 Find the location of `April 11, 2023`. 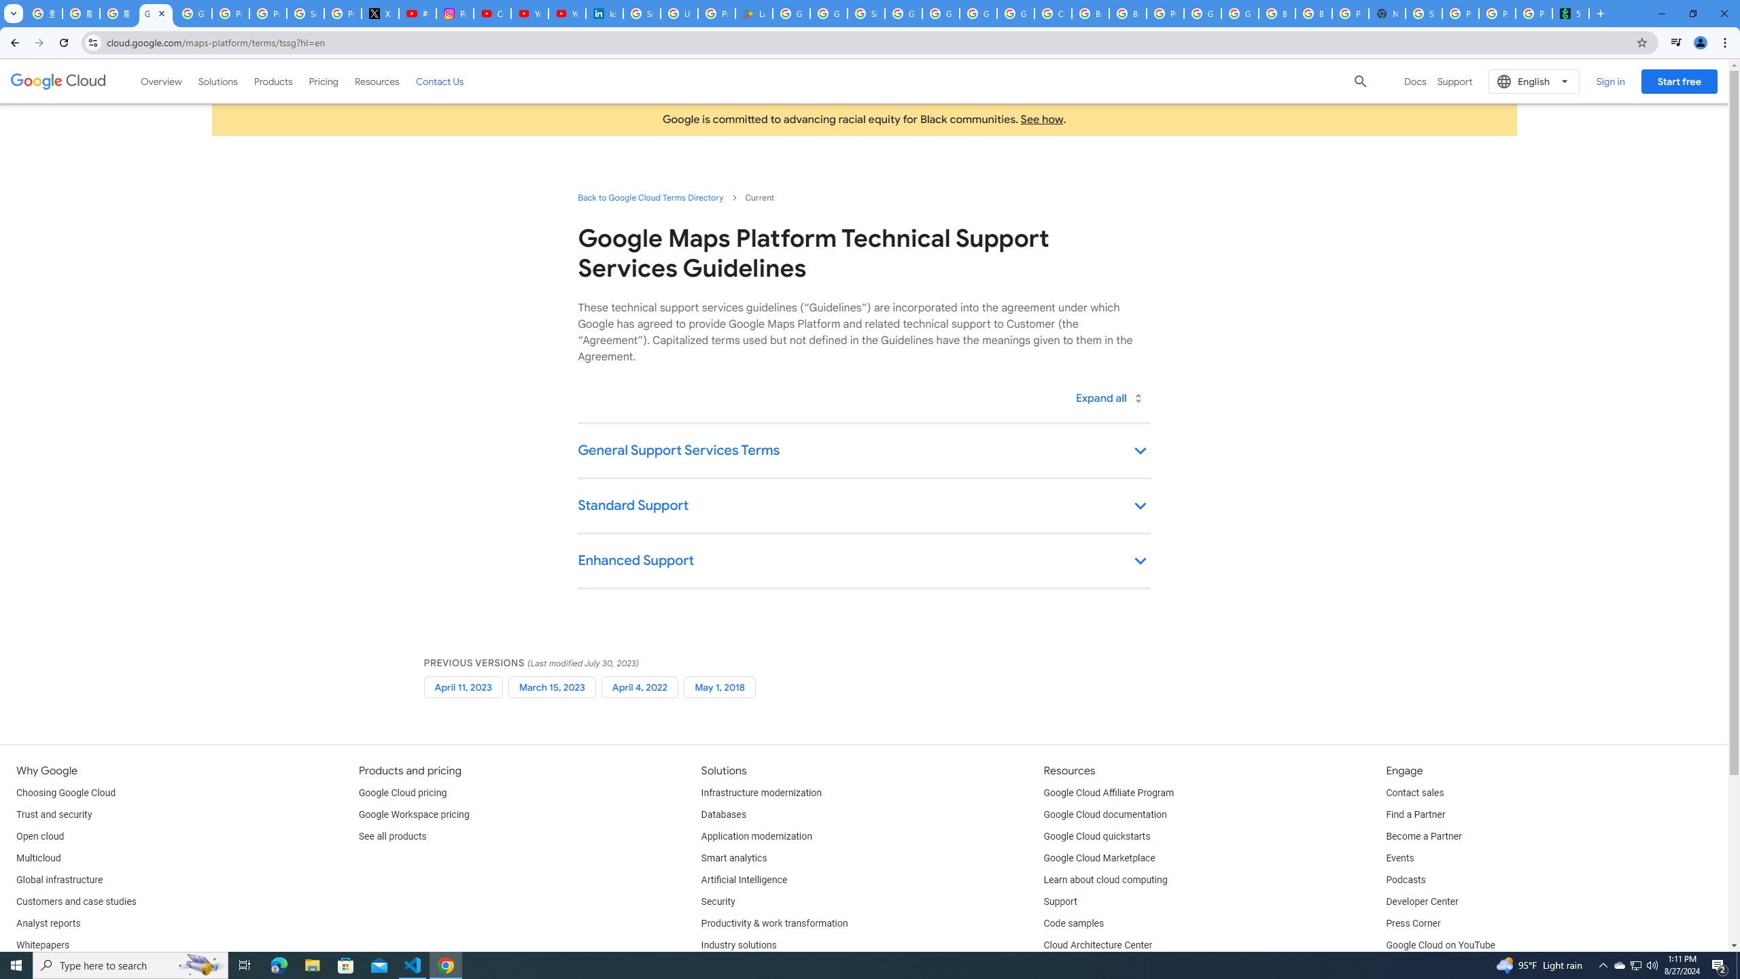

April 11, 2023 is located at coordinates (462, 687).